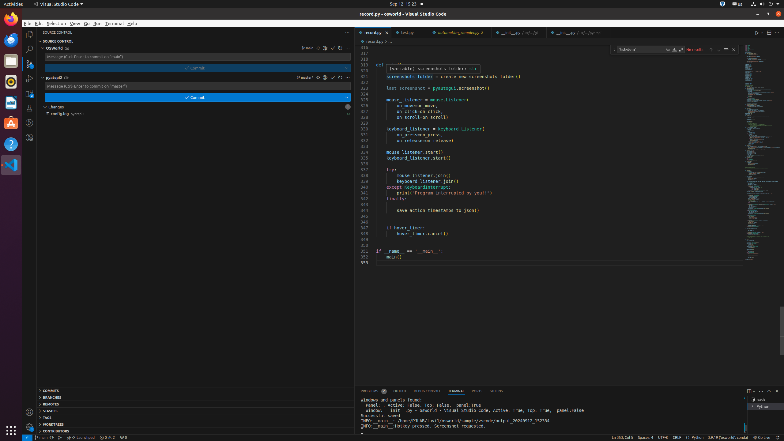 The width and height of the screenshot is (784, 441). What do you see at coordinates (728, 438) in the screenshot?
I see `3.9.19 ('osworld': conda), ~/anaconda3/envs/osworld/bin/python` at bounding box center [728, 438].